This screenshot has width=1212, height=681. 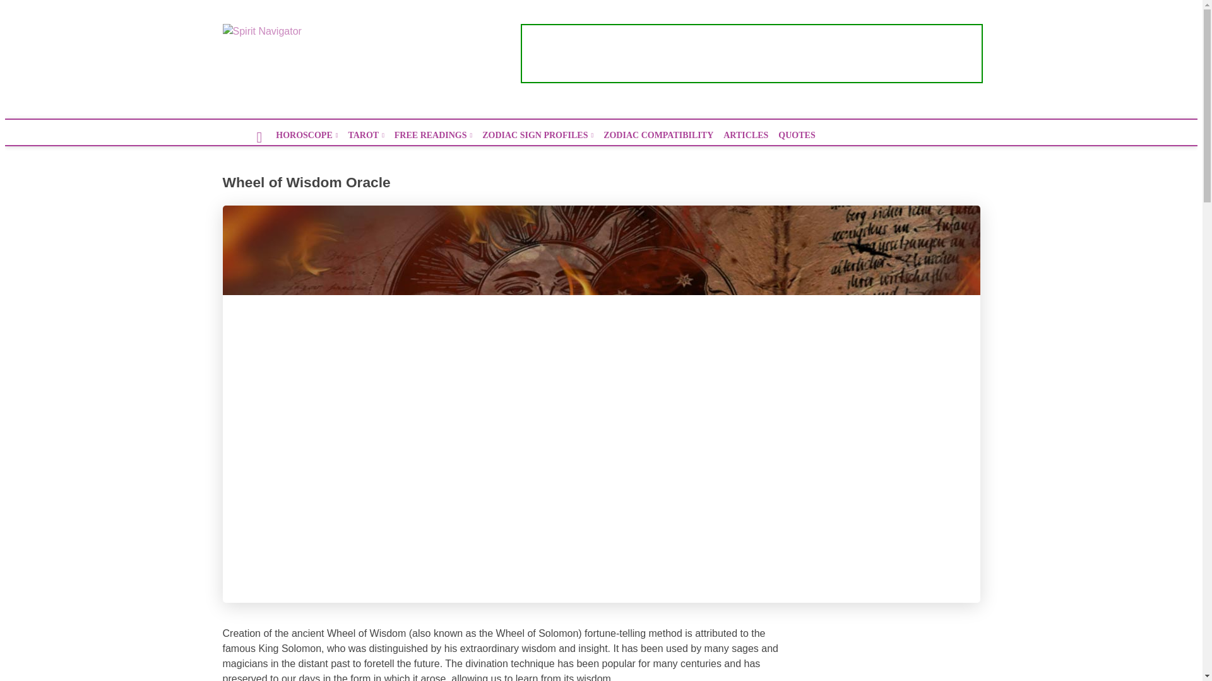 I want to click on TAROT, so click(x=366, y=135).